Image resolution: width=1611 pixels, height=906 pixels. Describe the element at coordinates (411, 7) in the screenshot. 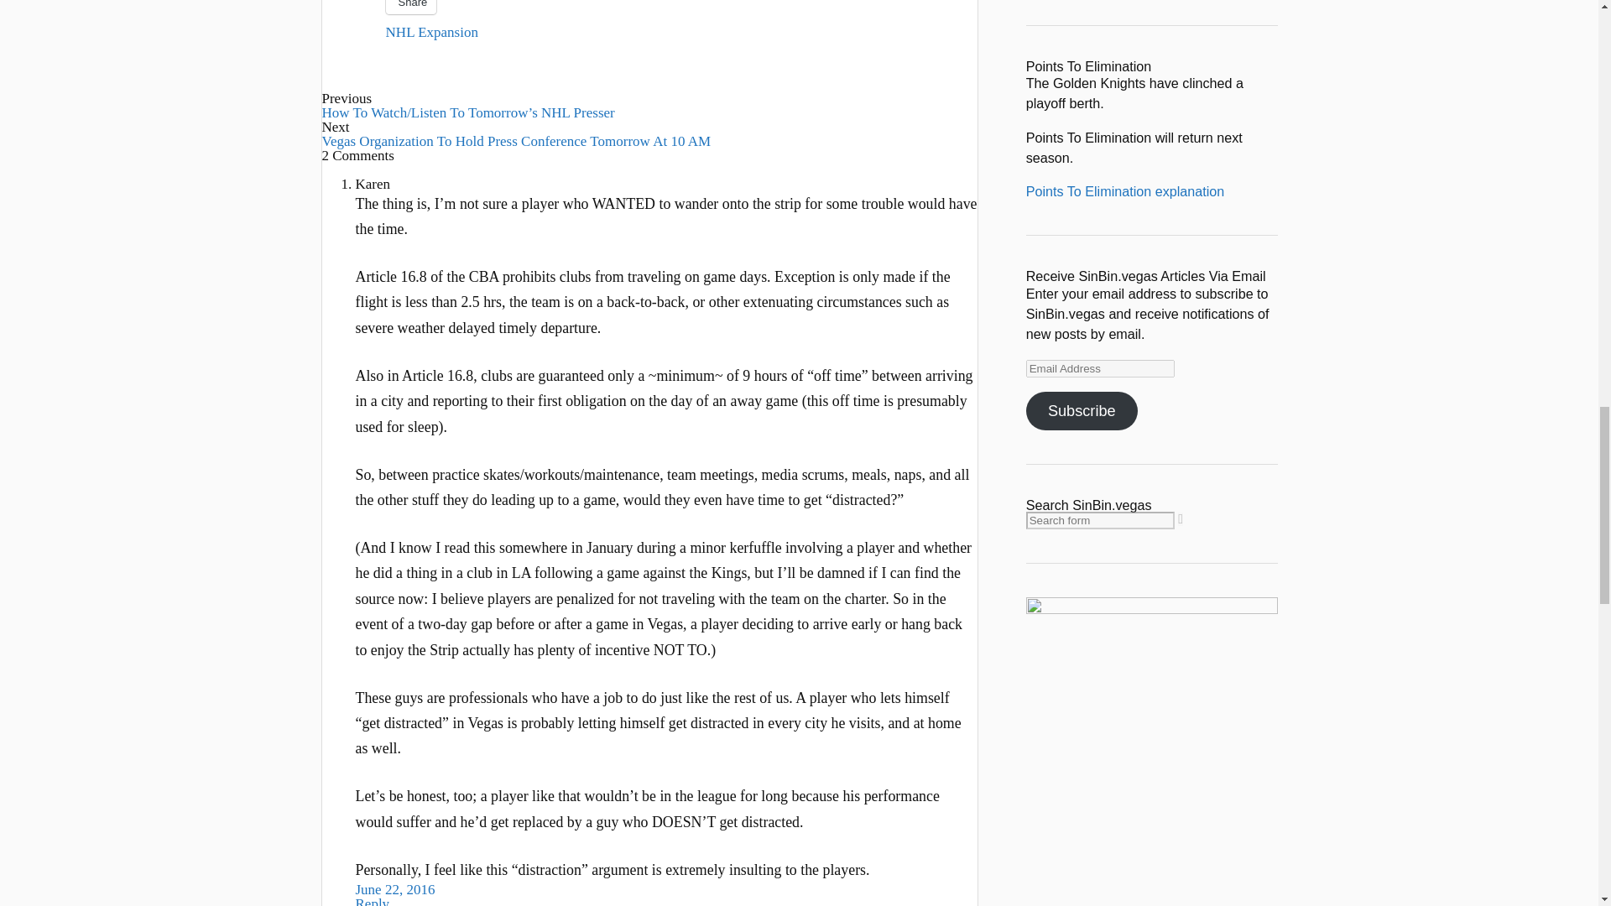

I see `Share` at that location.